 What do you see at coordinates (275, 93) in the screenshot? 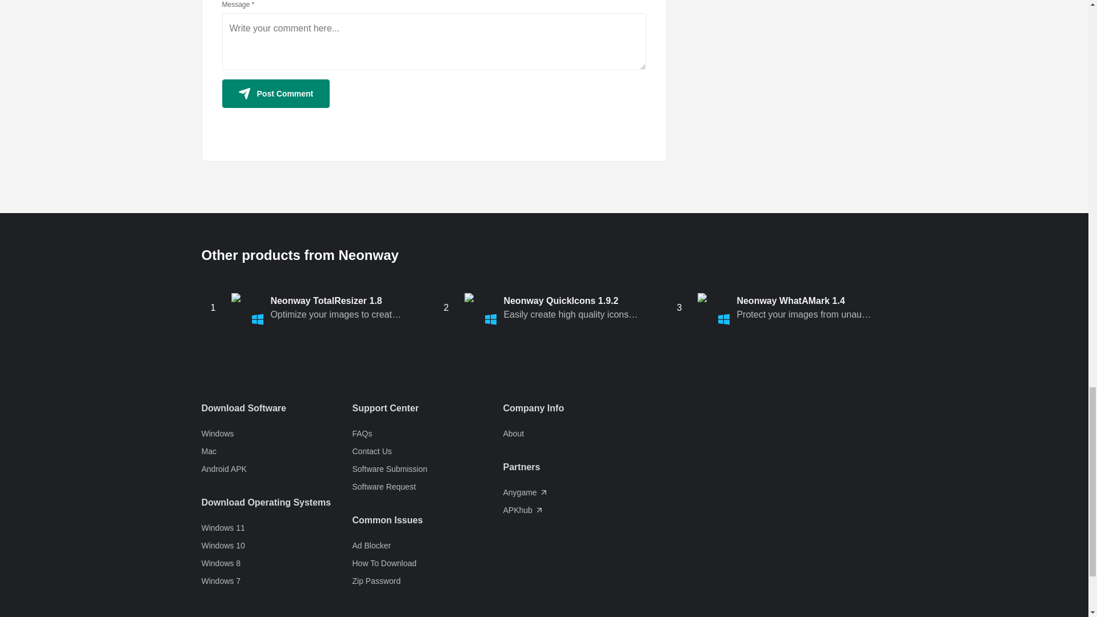
I see `Post Comment` at bounding box center [275, 93].